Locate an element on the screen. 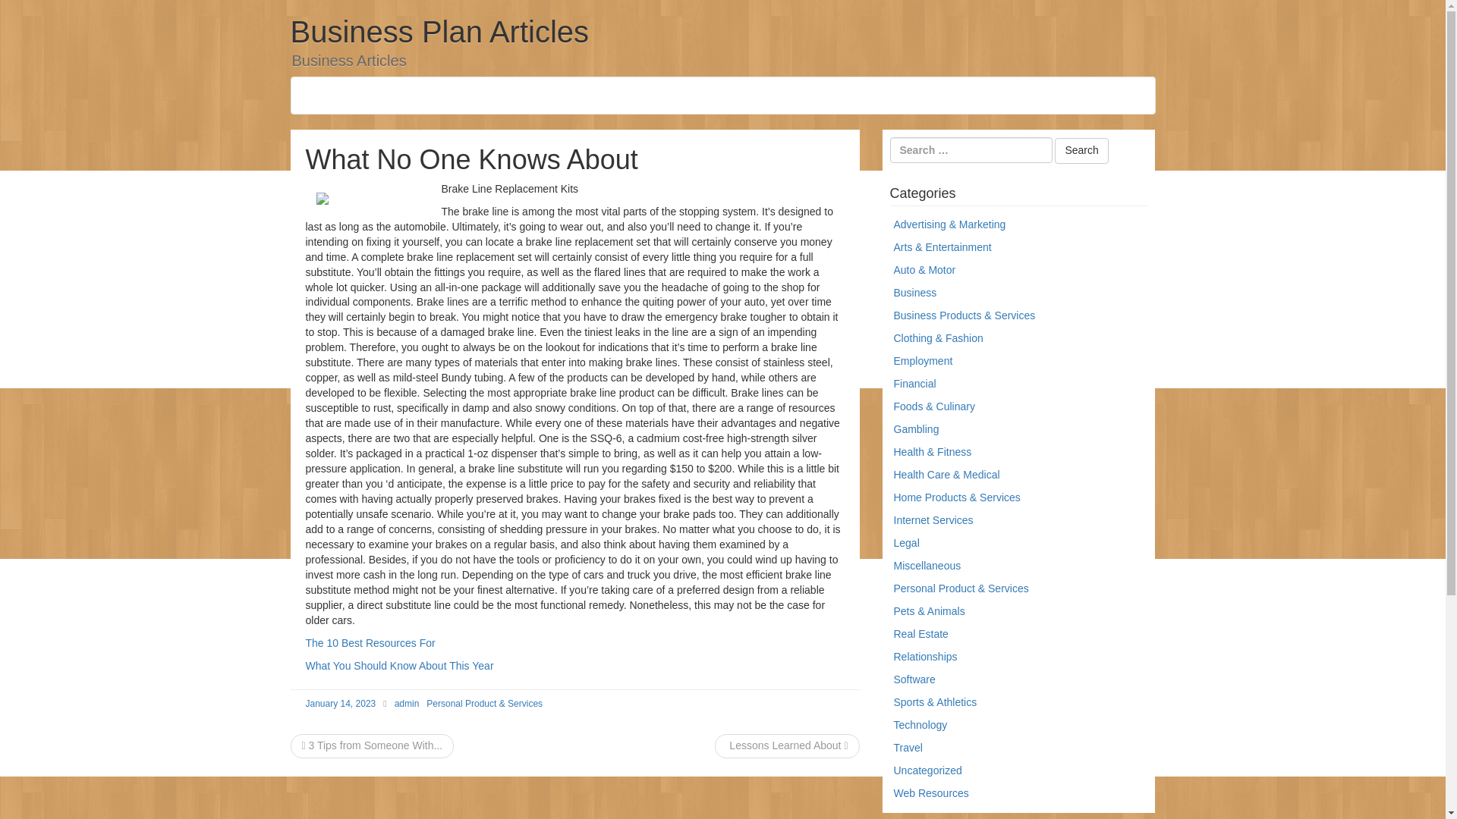 The width and height of the screenshot is (1457, 819). Employment is located at coordinates (923, 360).